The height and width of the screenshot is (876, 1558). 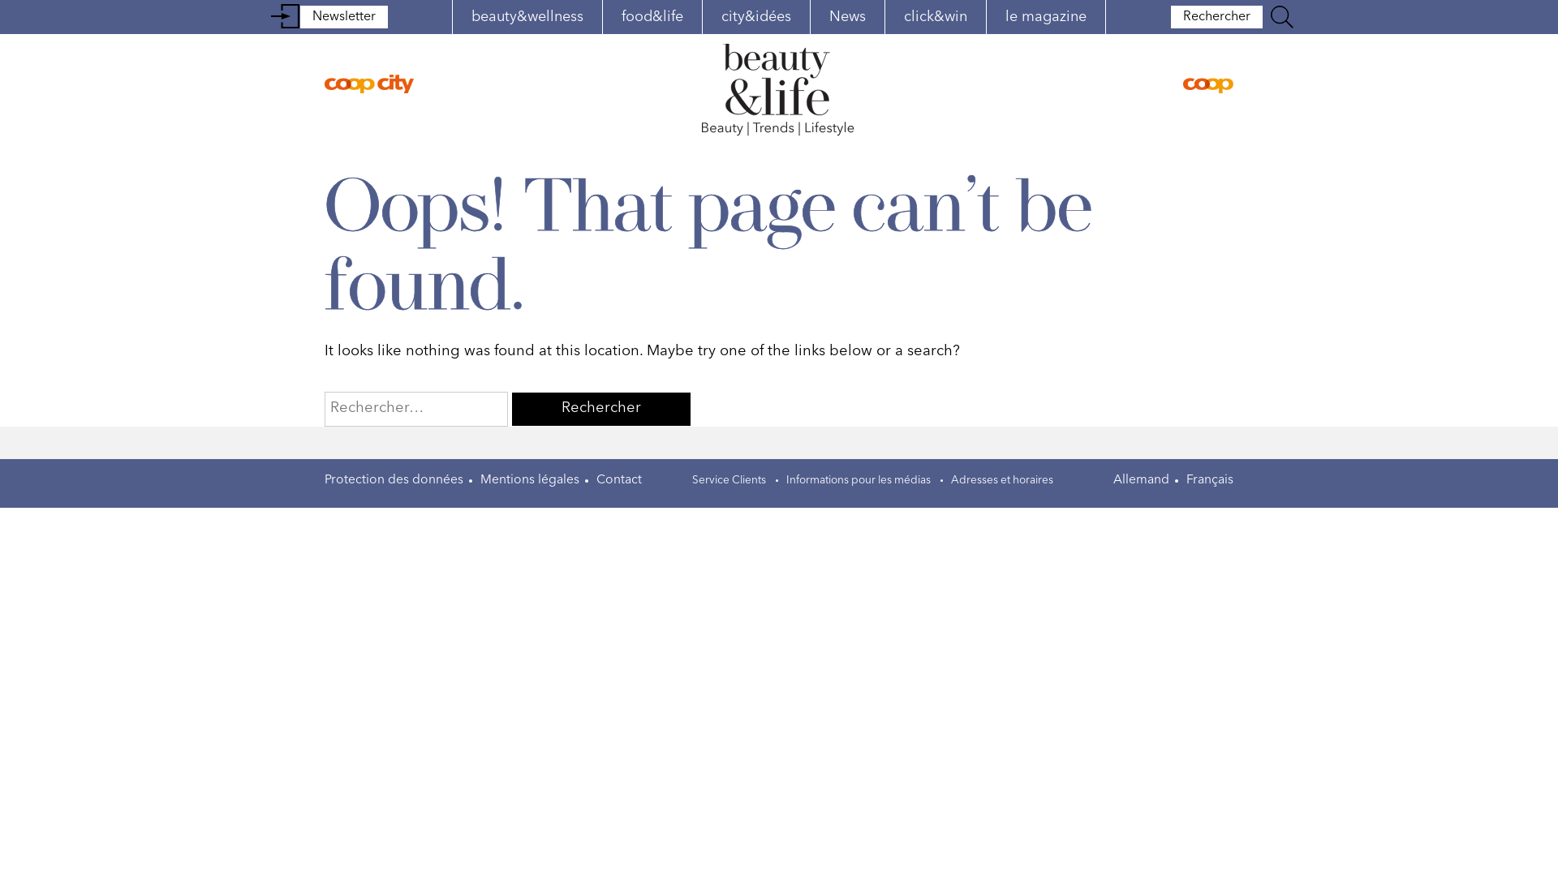 I want to click on food&life, so click(x=652, y=17).